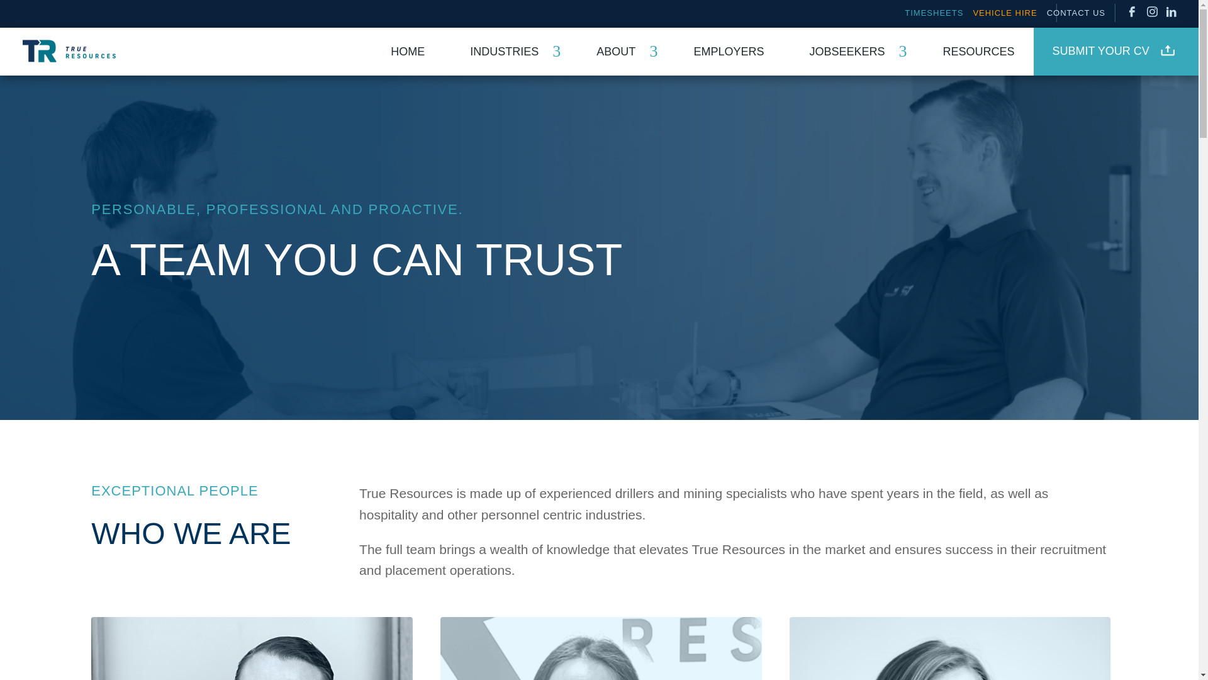 This screenshot has height=680, width=1208. I want to click on EMPLOYERS, so click(712, 52).